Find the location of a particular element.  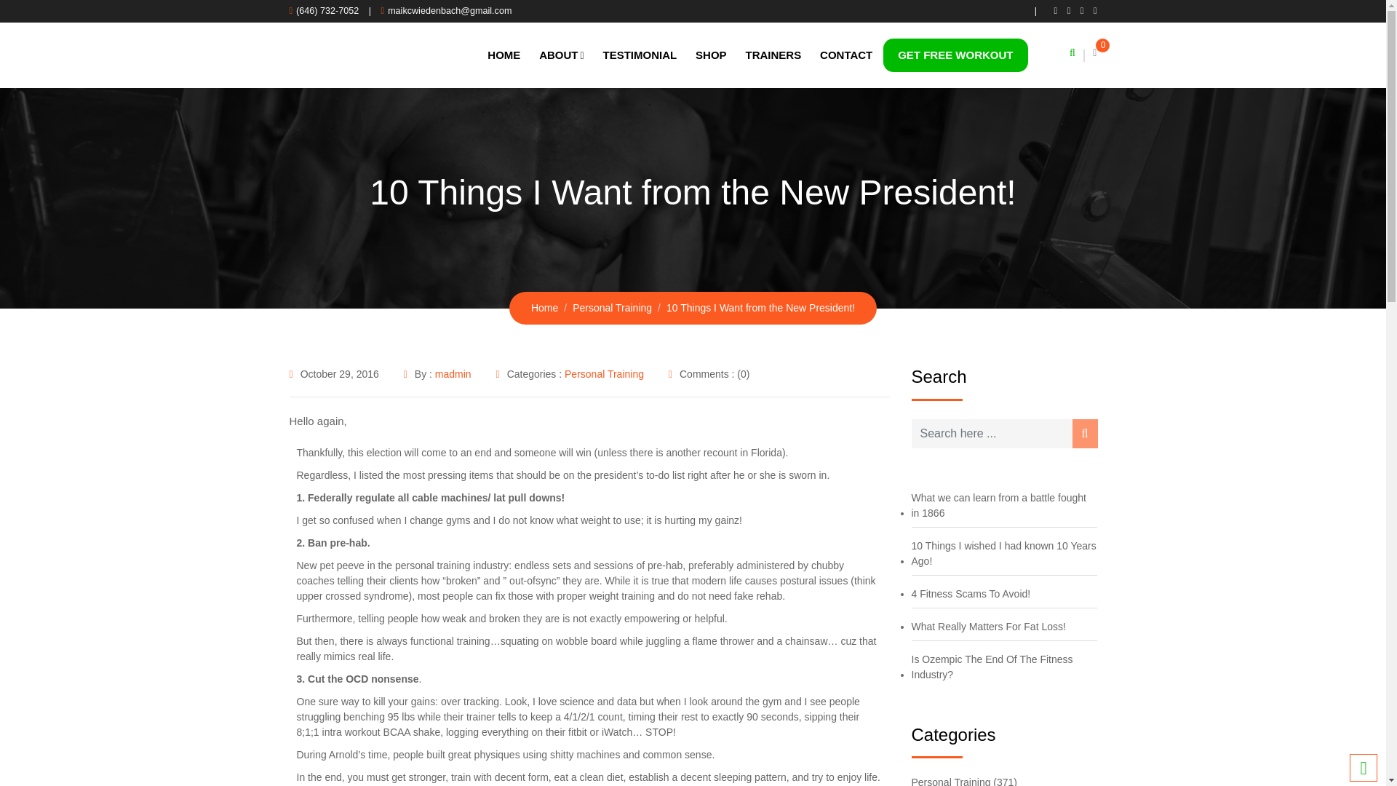

What we can learn from a battle fought in 1866 is located at coordinates (1003, 505).